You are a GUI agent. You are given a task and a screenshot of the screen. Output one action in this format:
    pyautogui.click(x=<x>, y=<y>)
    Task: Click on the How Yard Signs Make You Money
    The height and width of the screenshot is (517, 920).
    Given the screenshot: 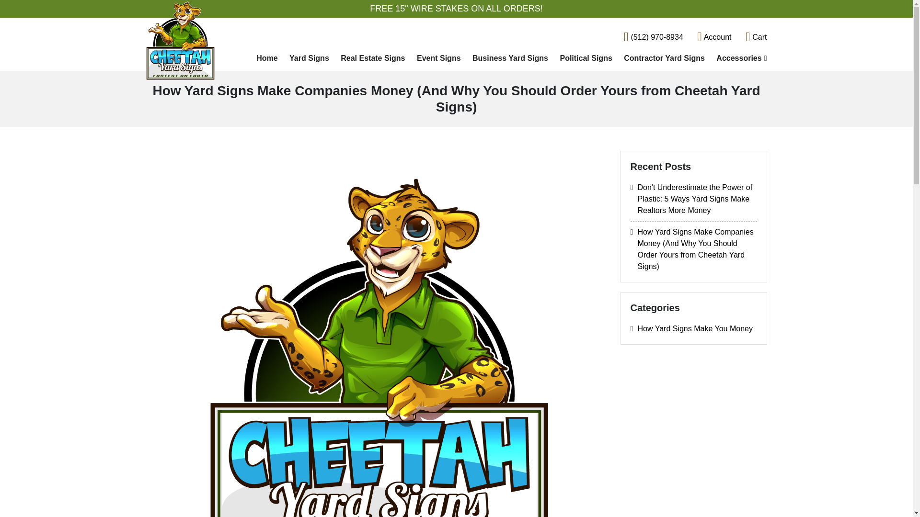 What is the action you would take?
    pyautogui.click(x=694, y=328)
    